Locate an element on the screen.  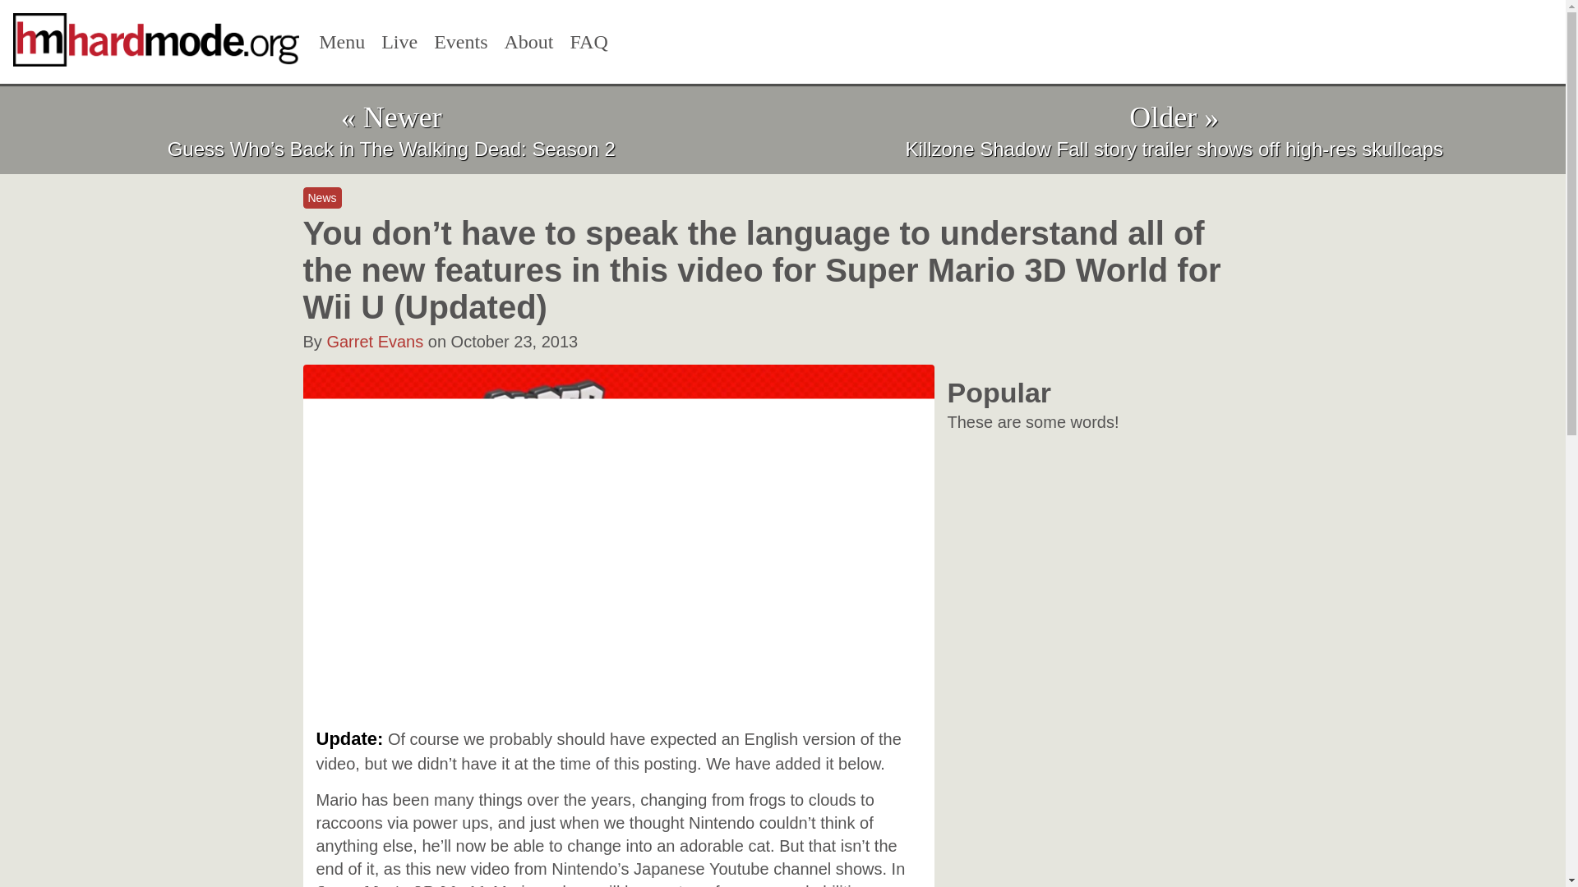
Posts by Garret Evans is located at coordinates (375, 342).